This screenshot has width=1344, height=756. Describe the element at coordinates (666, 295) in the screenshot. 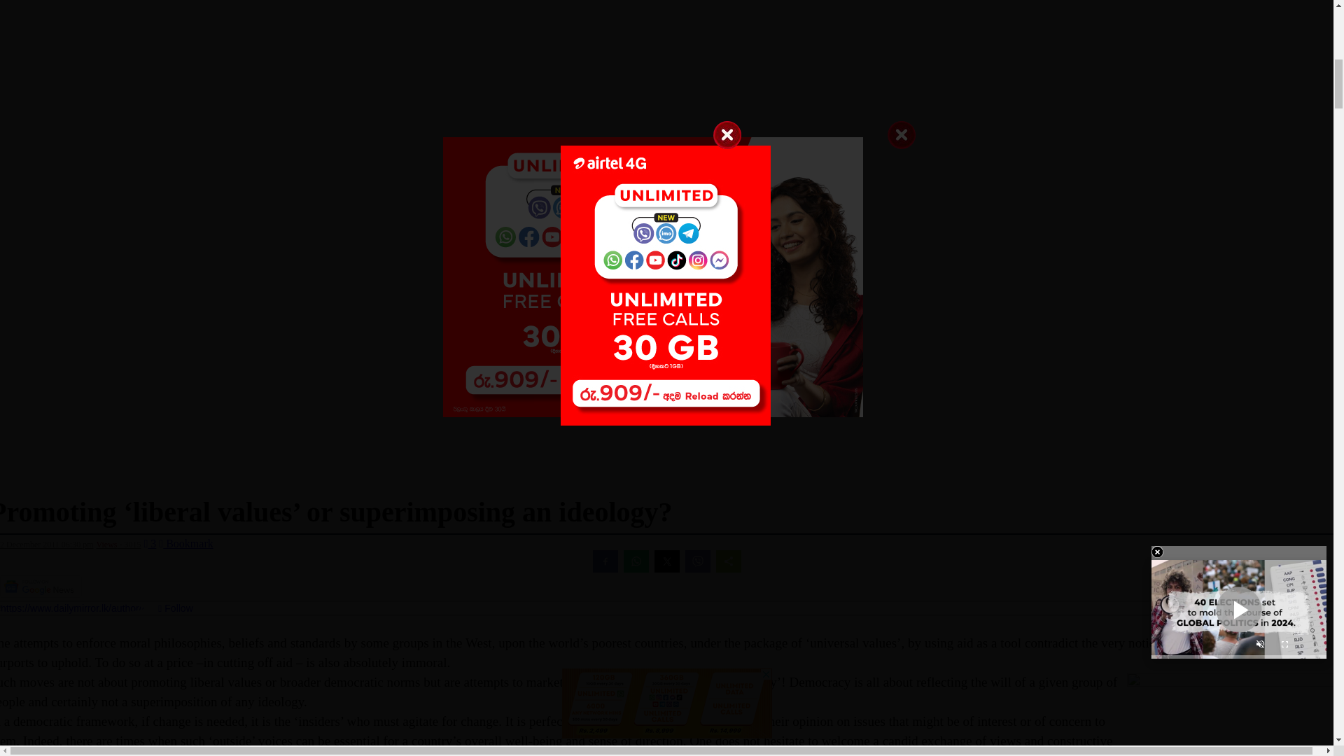

I see `3rd party ad content` at that location.